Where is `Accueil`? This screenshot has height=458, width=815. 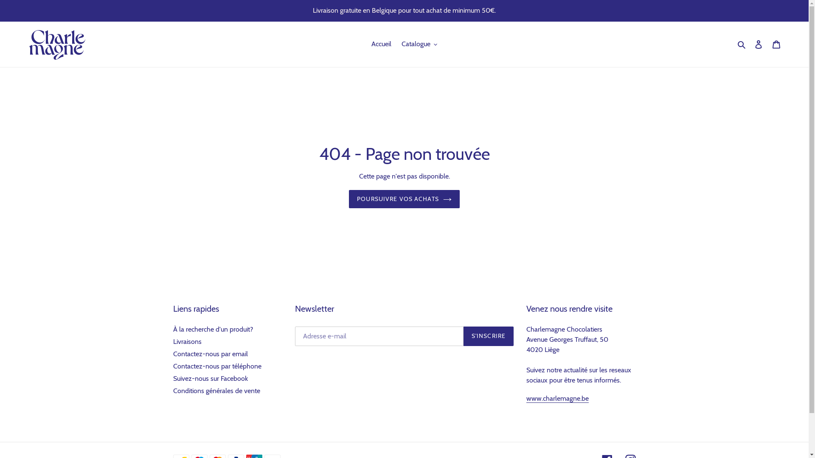
Accueil is located at coordinates (381, 44).